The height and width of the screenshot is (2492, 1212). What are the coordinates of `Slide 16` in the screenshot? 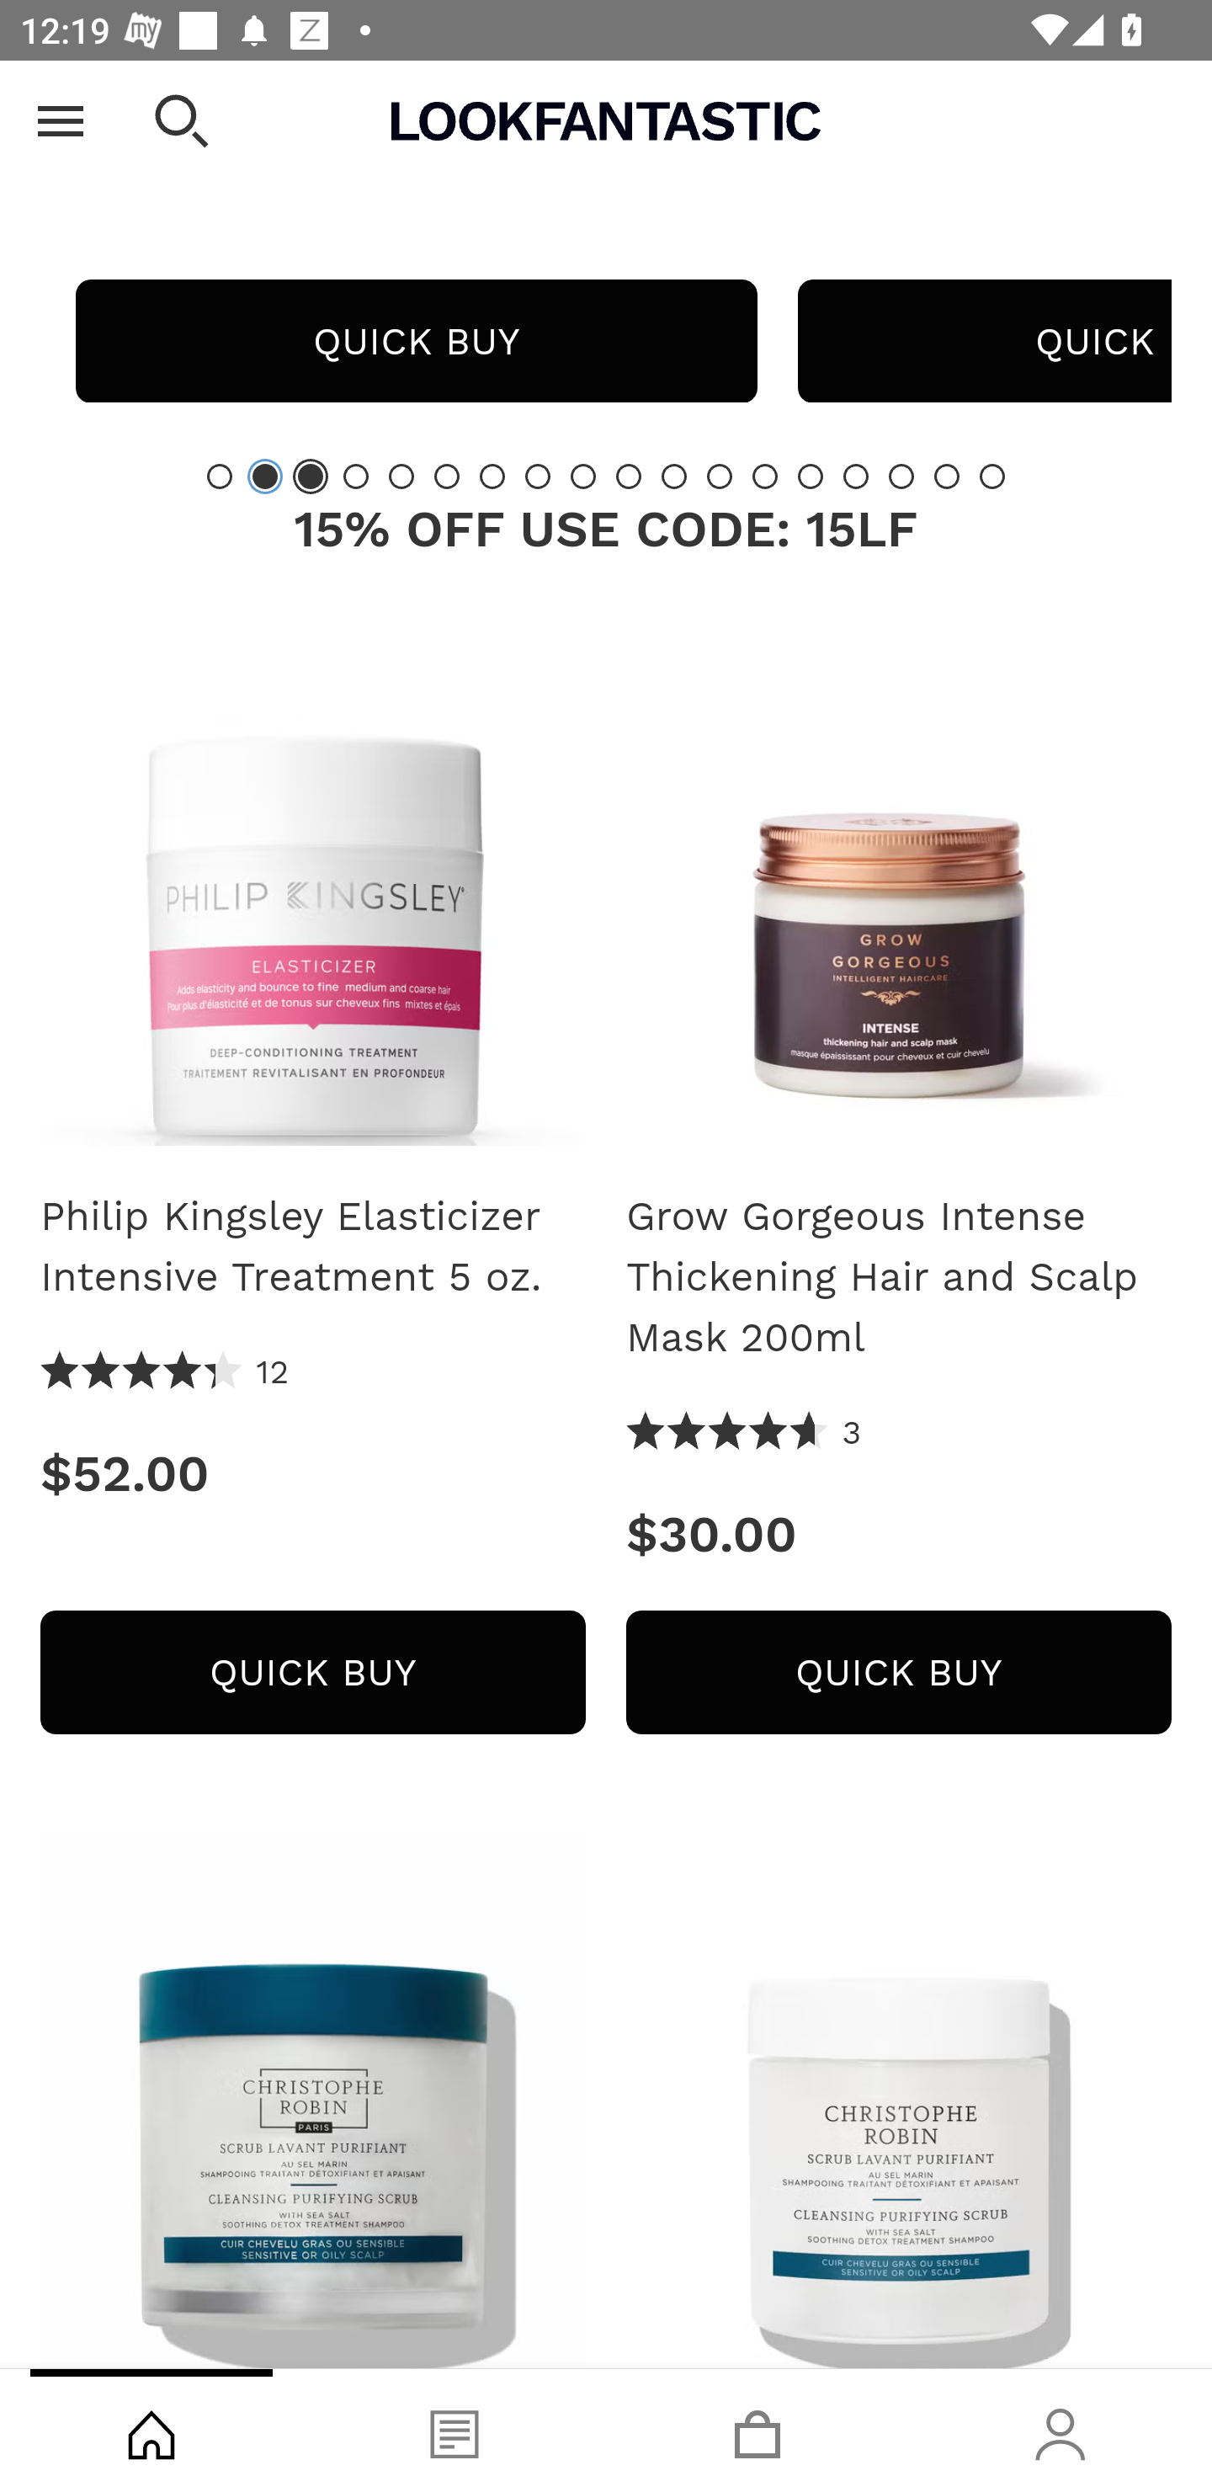 It's located at (901, 476).